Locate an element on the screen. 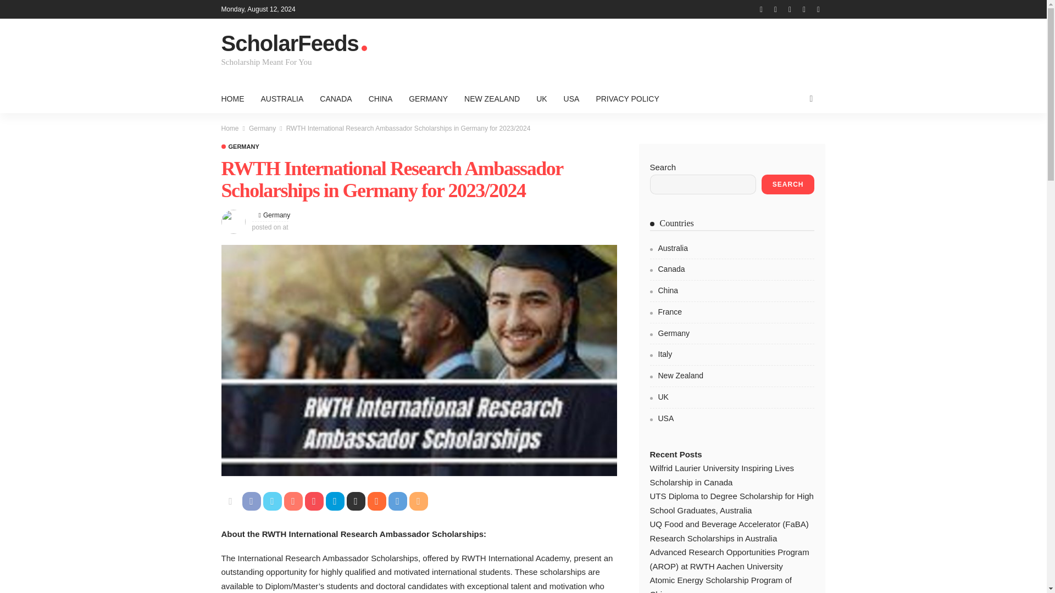  CANADA is located at coordinates (335, 99).